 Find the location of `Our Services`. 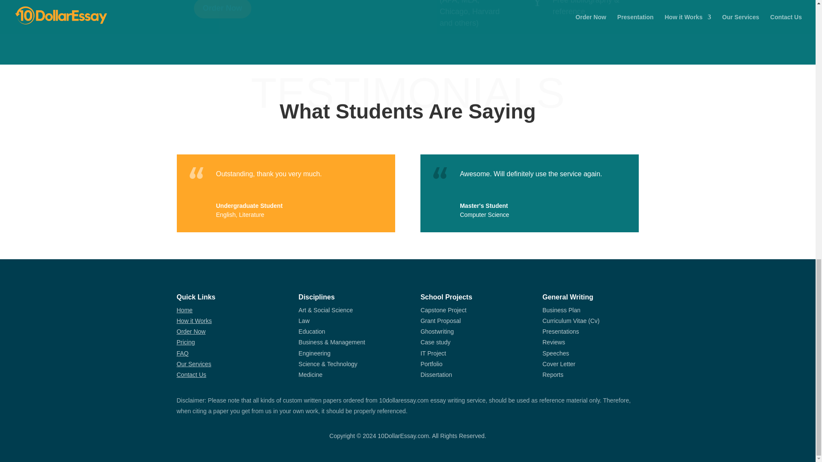

Our Services is located at coordinates (194, 364).